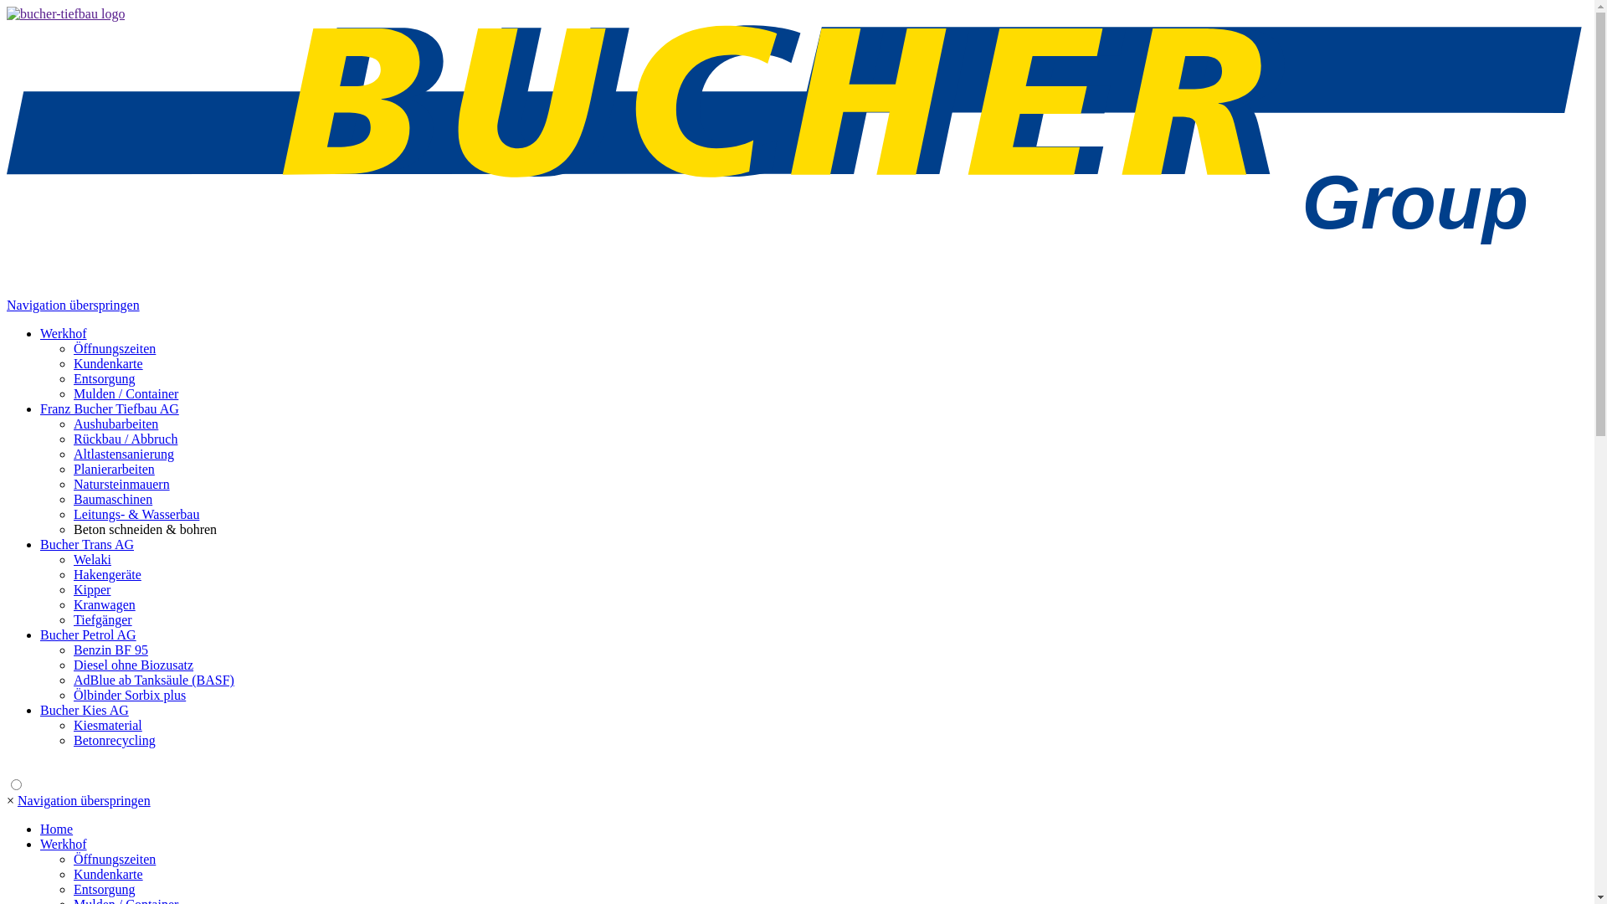  I want to click on Kranwagen, so click(105, 604).